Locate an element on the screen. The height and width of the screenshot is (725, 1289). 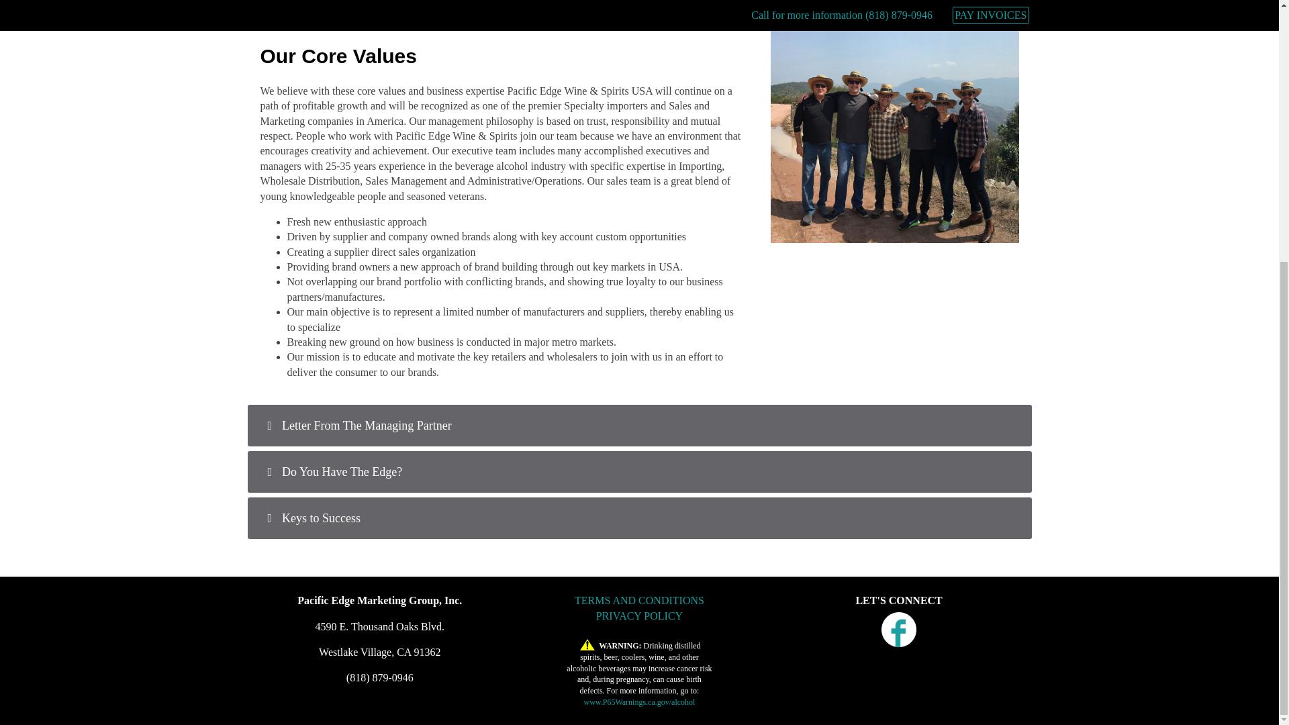
Do You Have The Edge? is located at coordinates (640, 471).